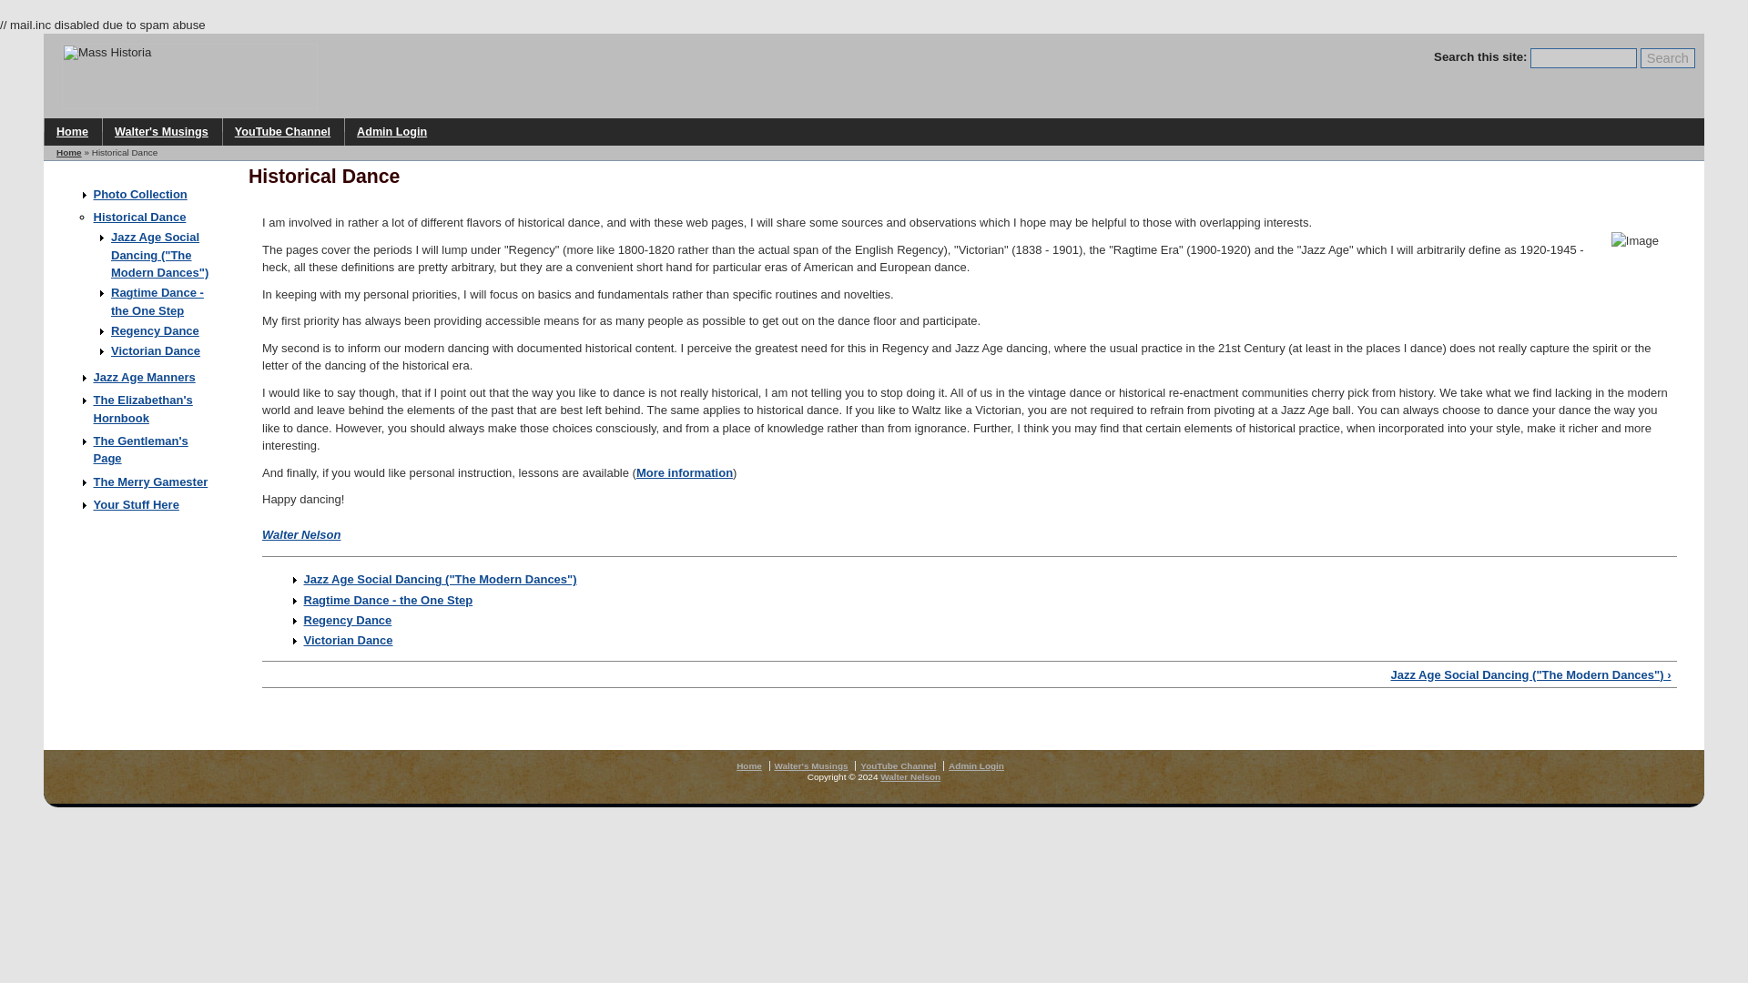  What do you see at coordinates (156, 351) in the screenshot?
I see `Victorian Dance` at bounding box center [156, 351].